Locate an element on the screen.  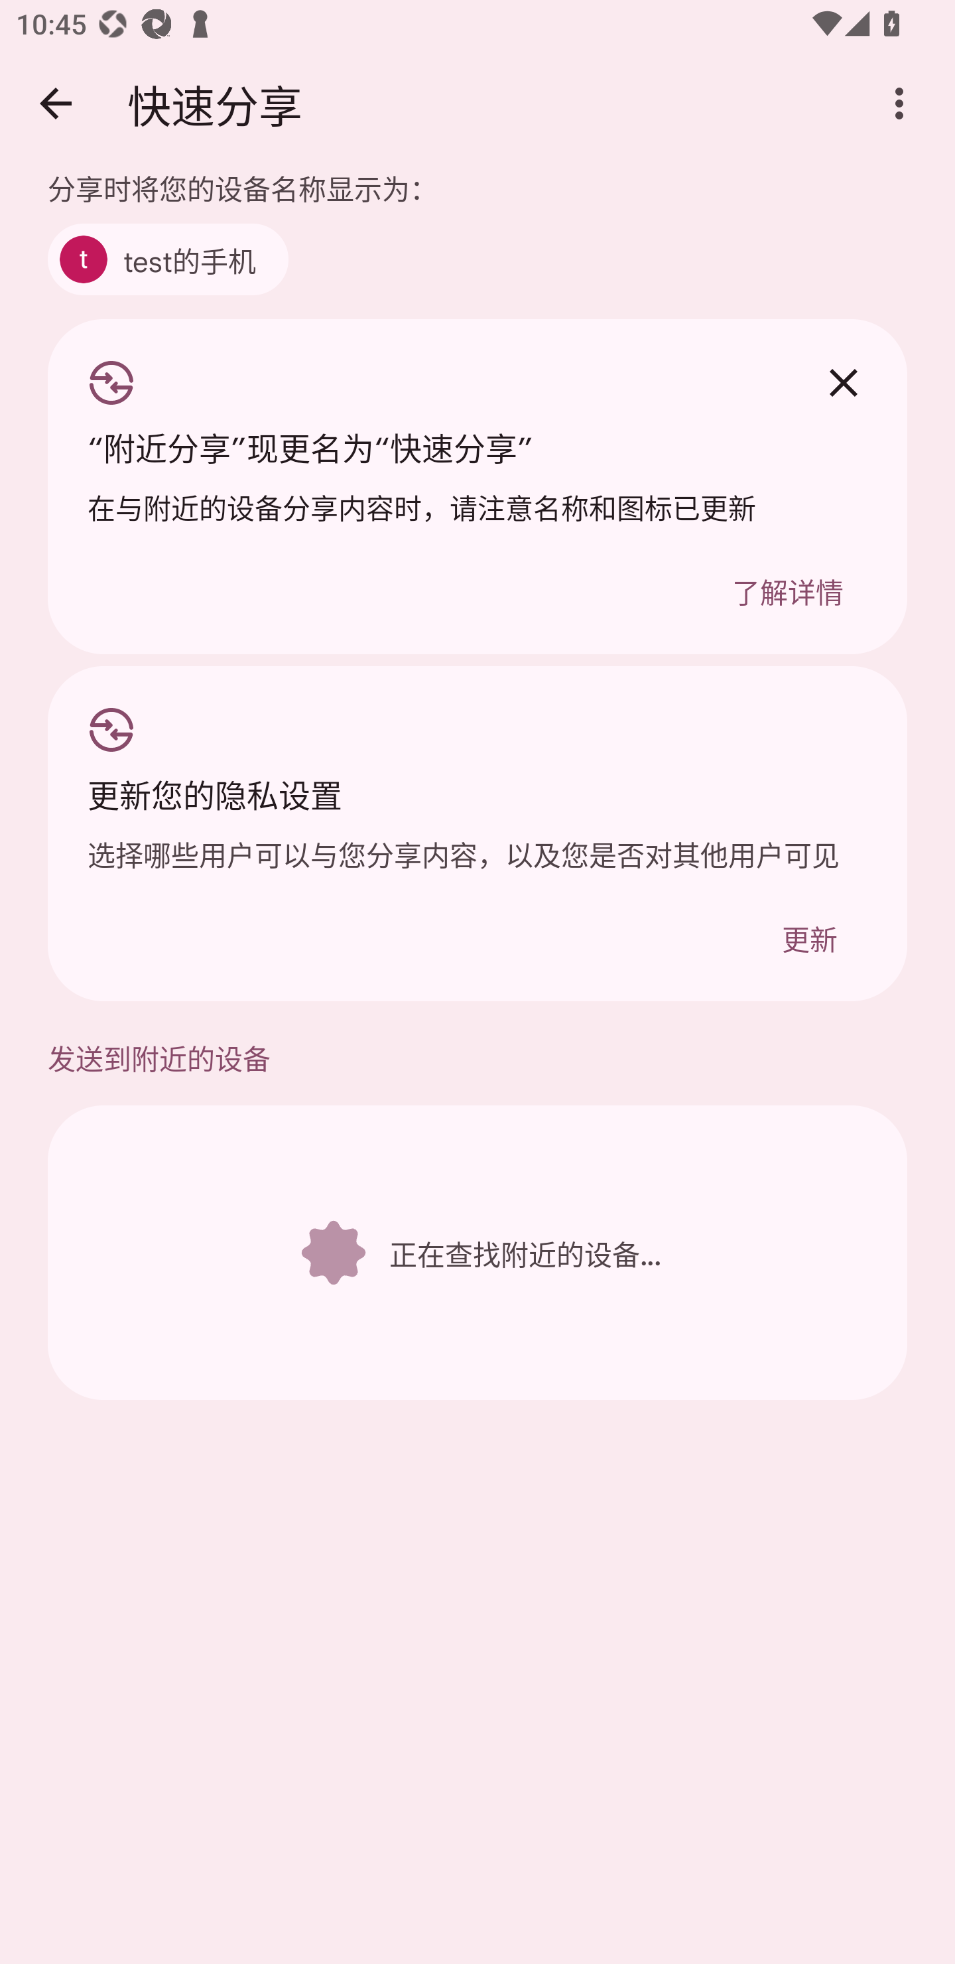
更新 is located at coordinates (809, 937).